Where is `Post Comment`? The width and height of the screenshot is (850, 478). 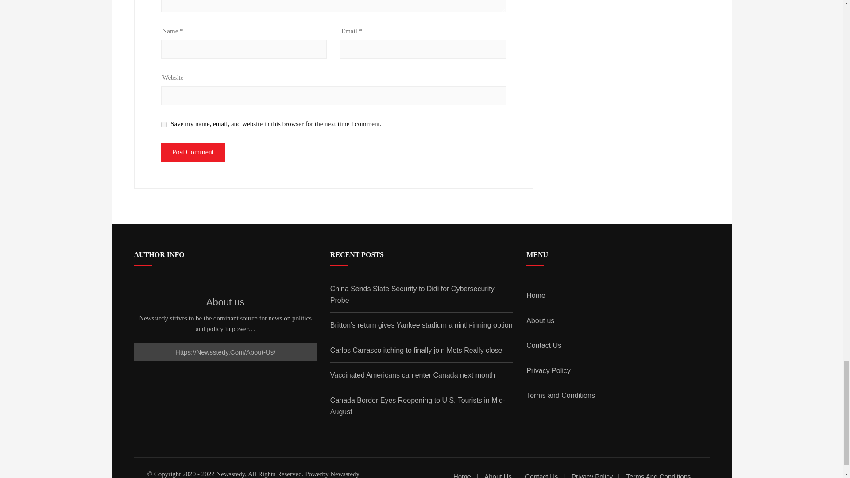
Post Comment is located at coordinates (193, 152).